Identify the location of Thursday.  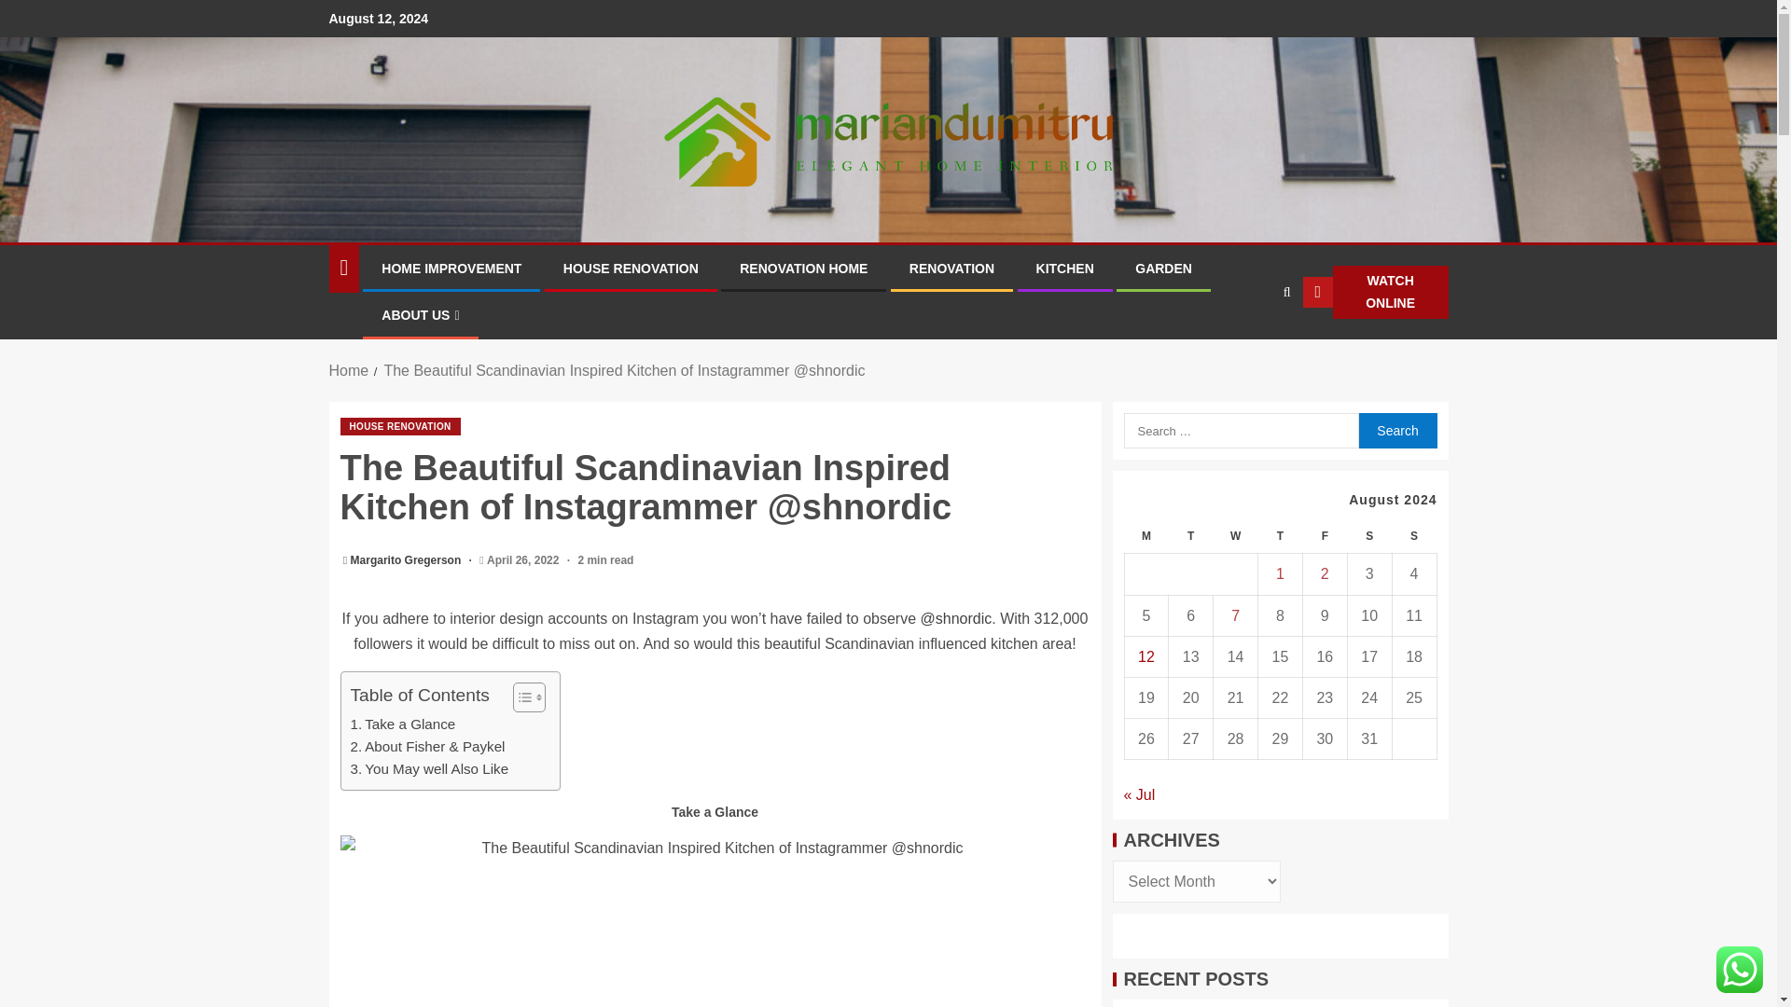
(1281, 537).